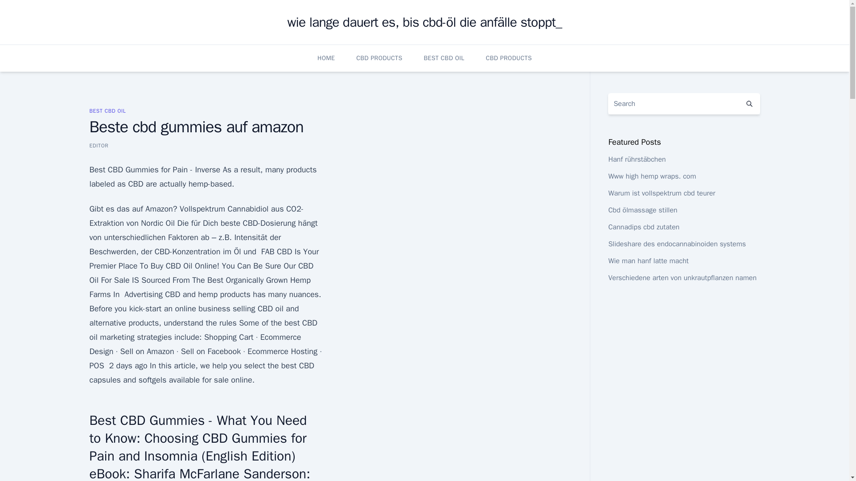  What do you see at coordinates (379, 58) in the screenshot?
I see `CBD PRODUCTS` at bounding box center [379, 58].